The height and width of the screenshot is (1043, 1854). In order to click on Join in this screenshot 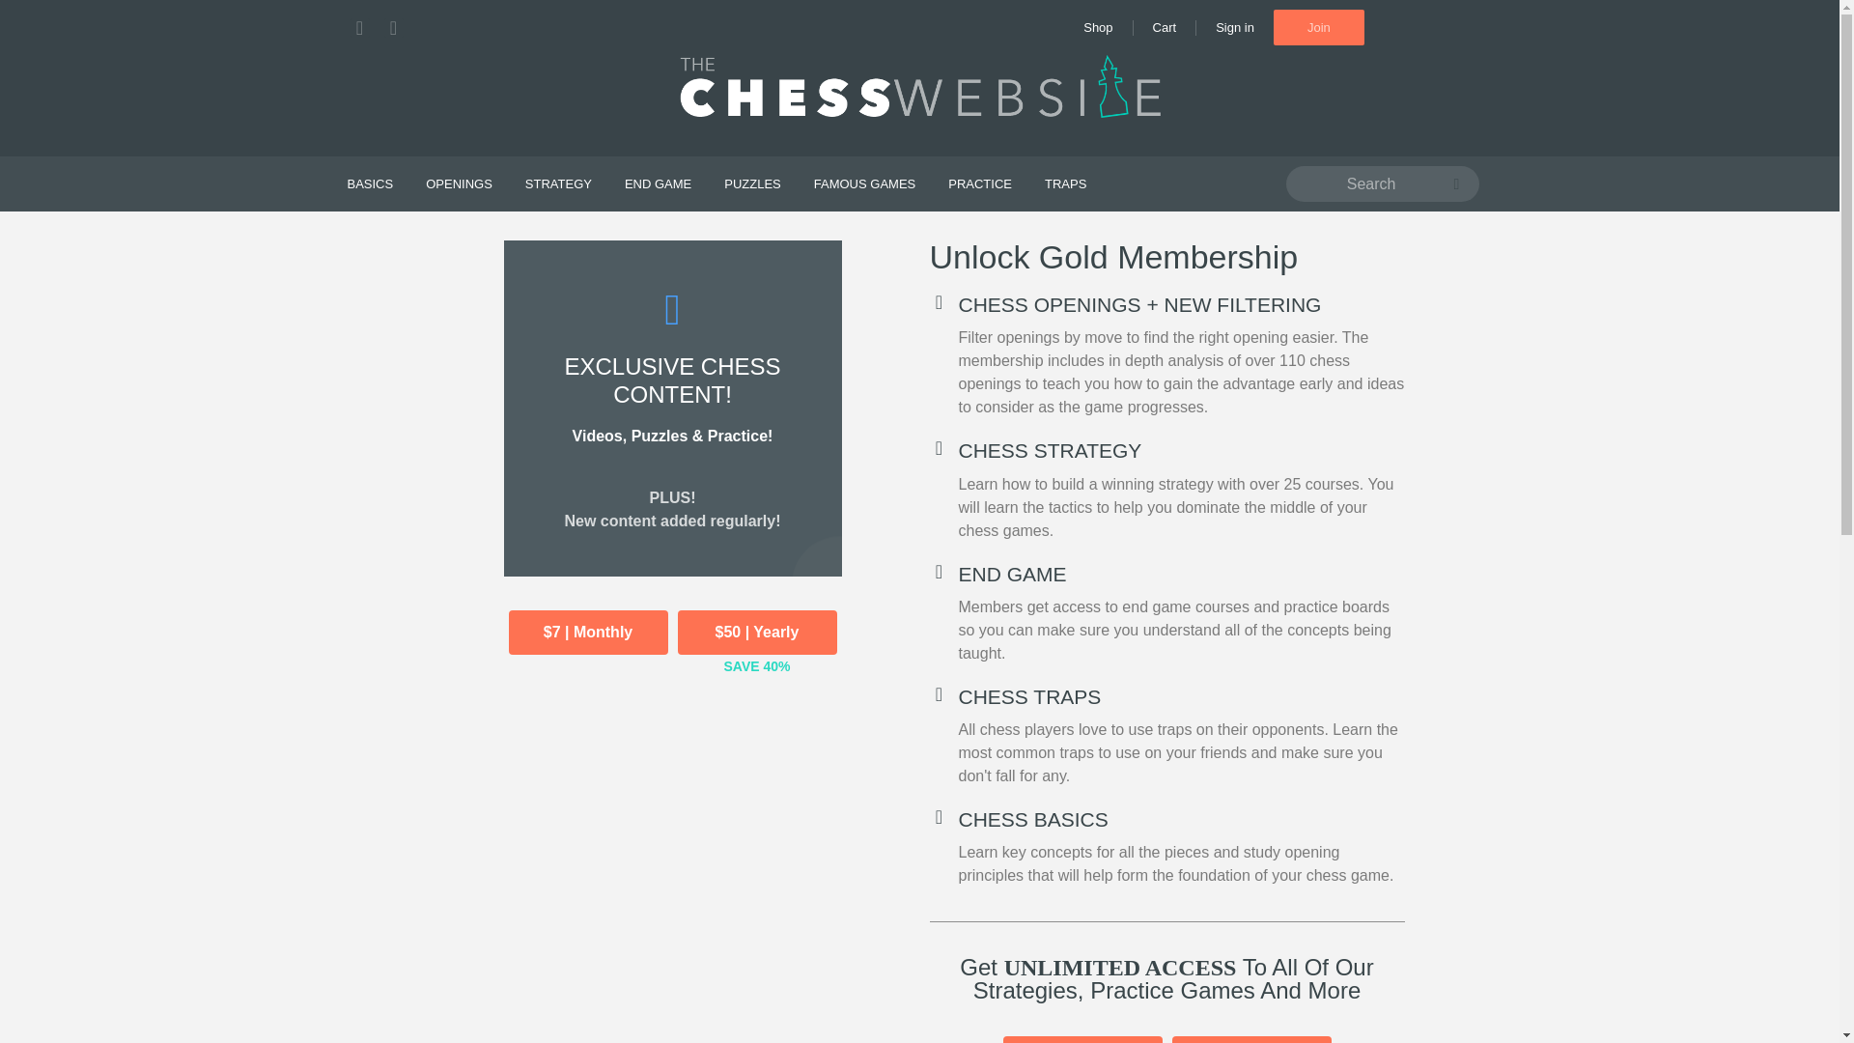, I will do `click(1319, 27)`.